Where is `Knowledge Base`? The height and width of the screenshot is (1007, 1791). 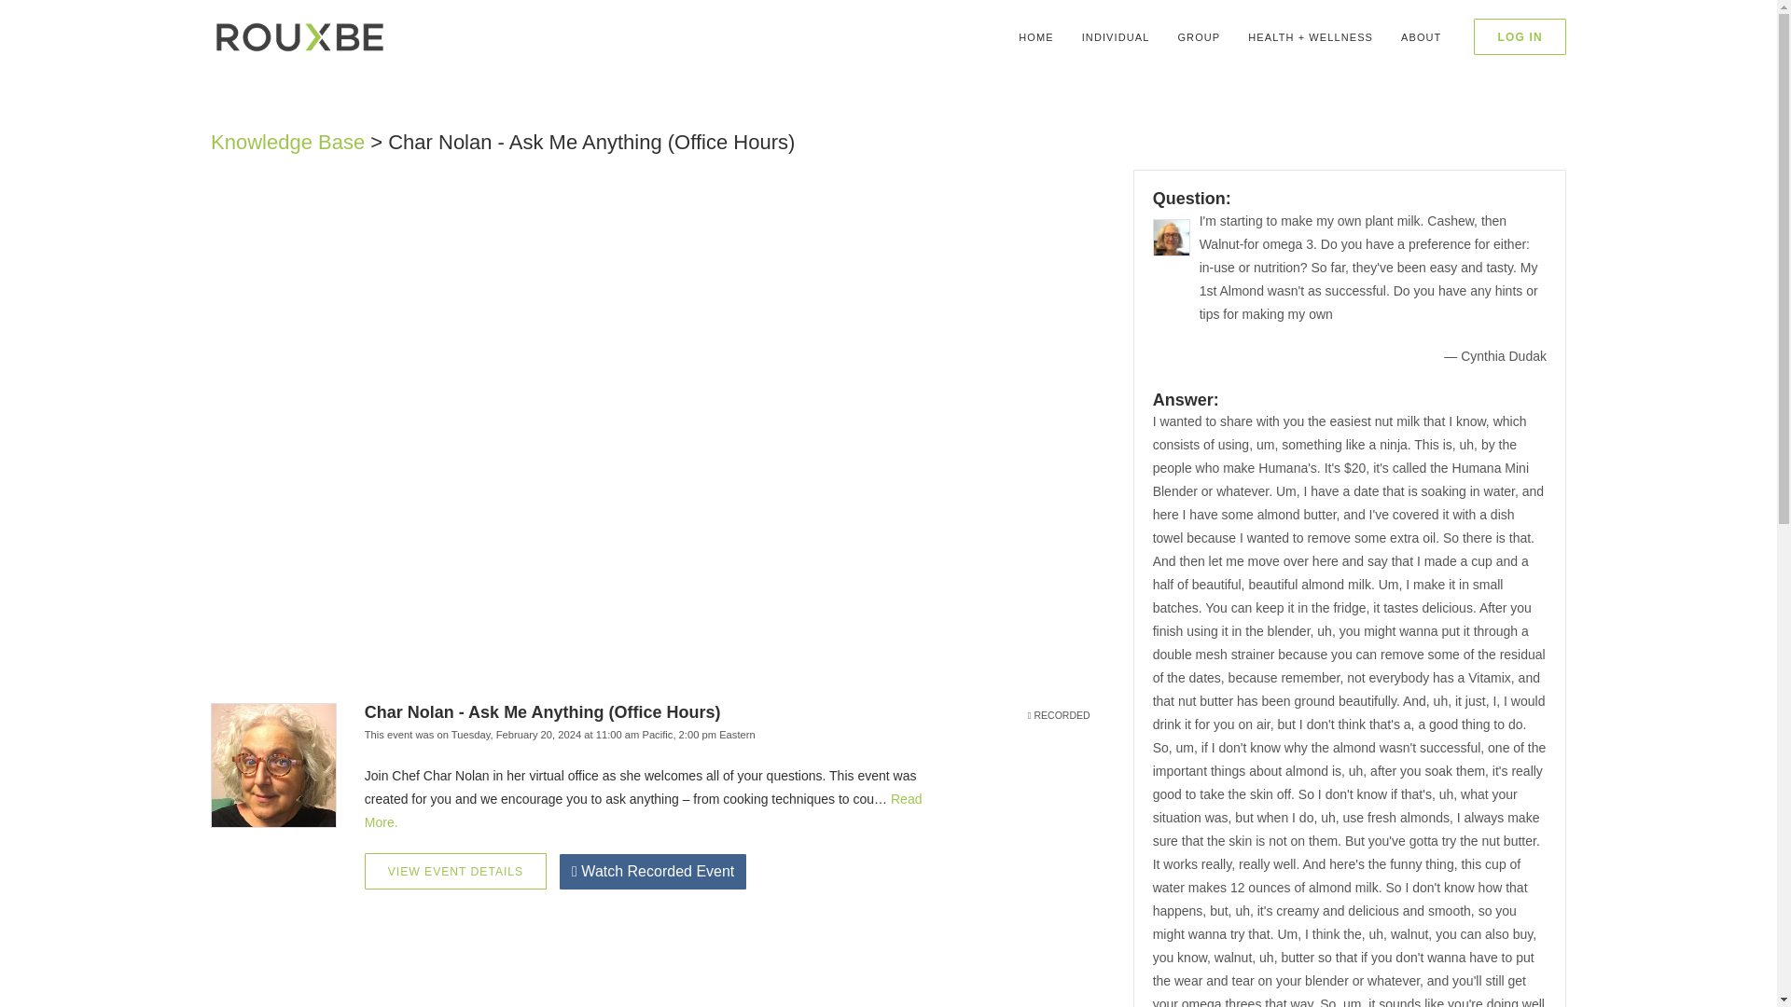 Knowledge Base is located at coordinates (287, 142).